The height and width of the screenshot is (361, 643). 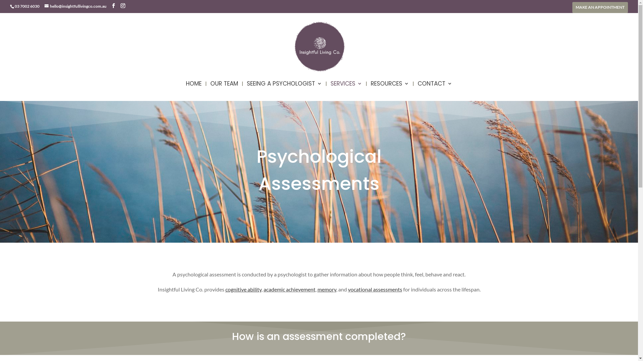 What do you see at coordinates (284, 91) in the screenshot?
I see `SEEING A PSYCHOLOGIST` at bounding box center [284, 91].